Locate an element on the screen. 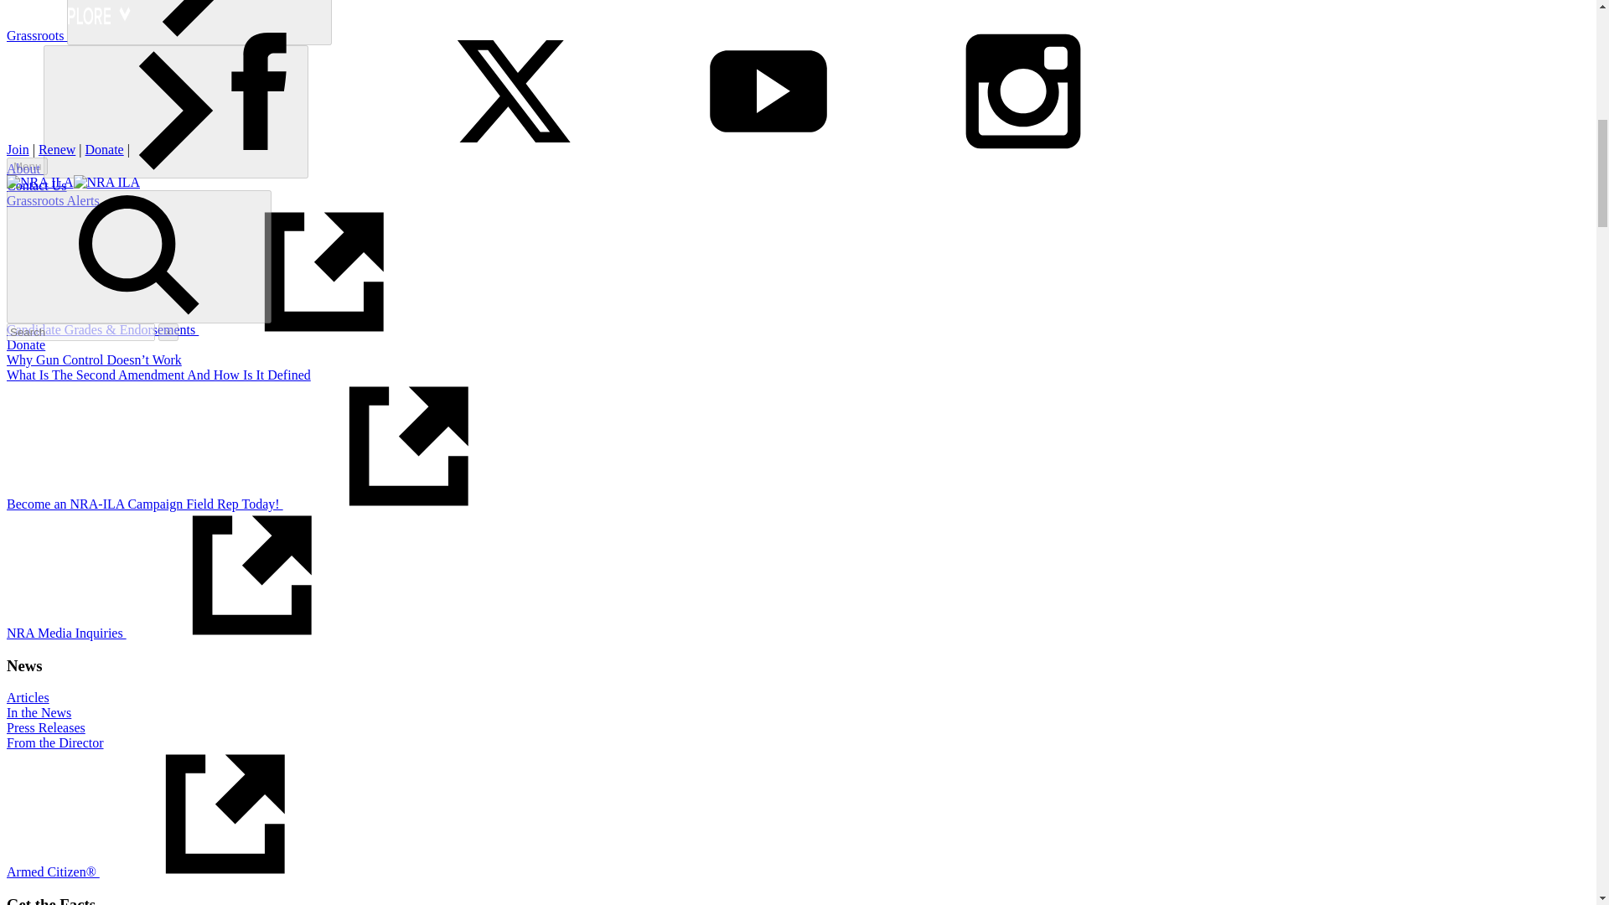 The width and height of the screenshot is (1609, 905). Articles is located at coordinates (28, 697).